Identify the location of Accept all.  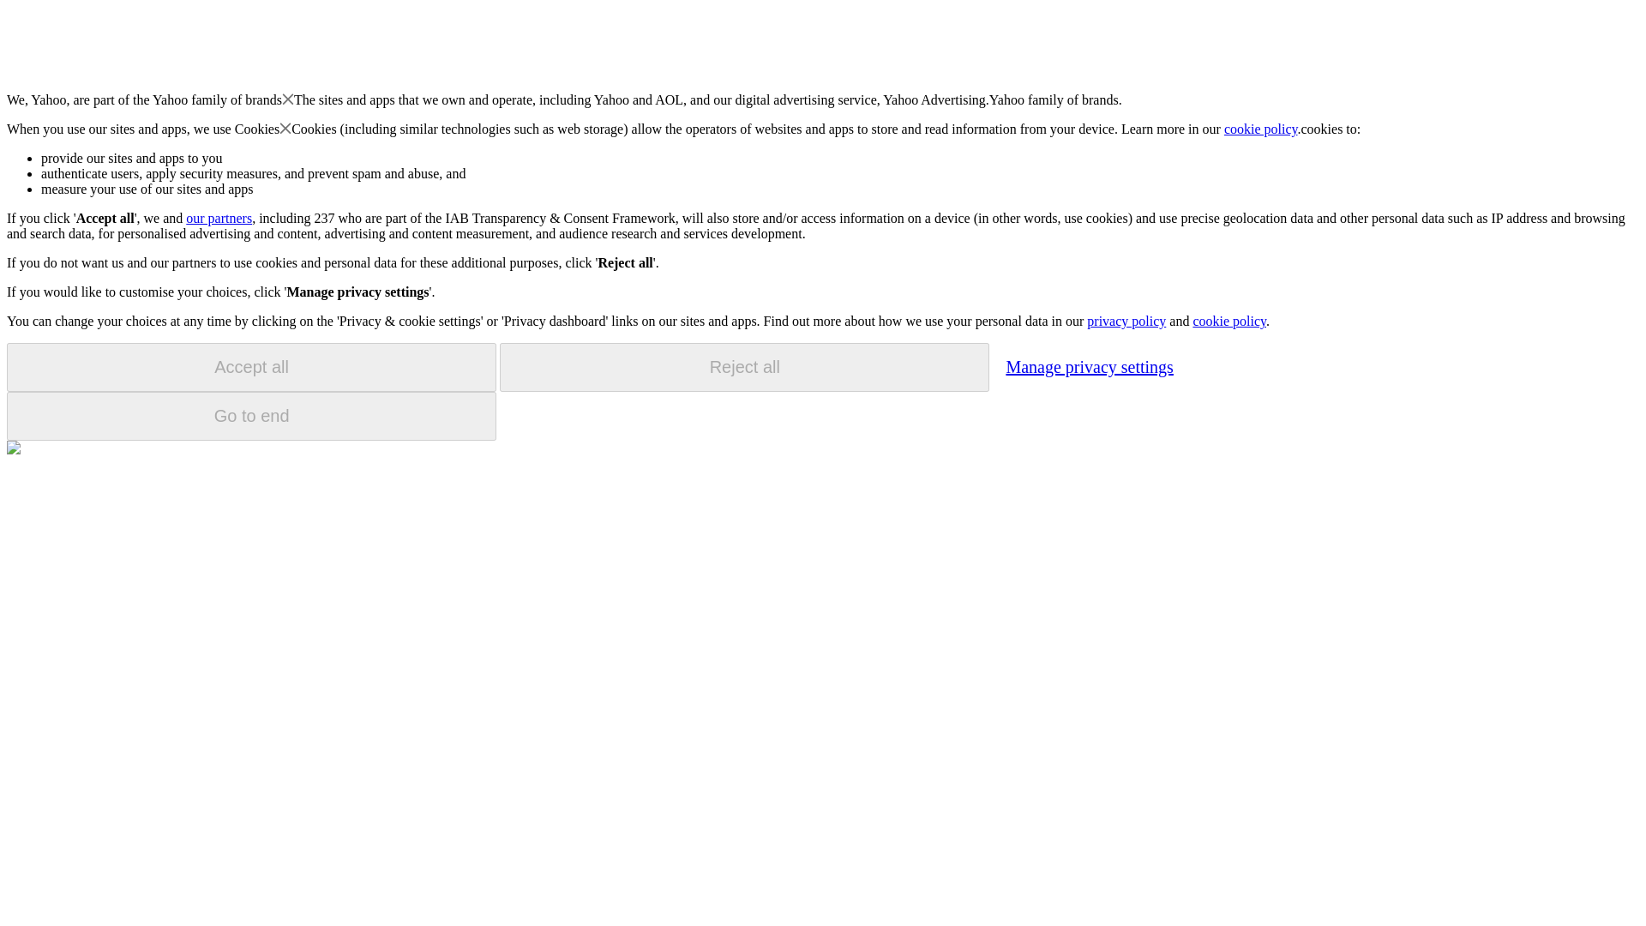
(251, 367).